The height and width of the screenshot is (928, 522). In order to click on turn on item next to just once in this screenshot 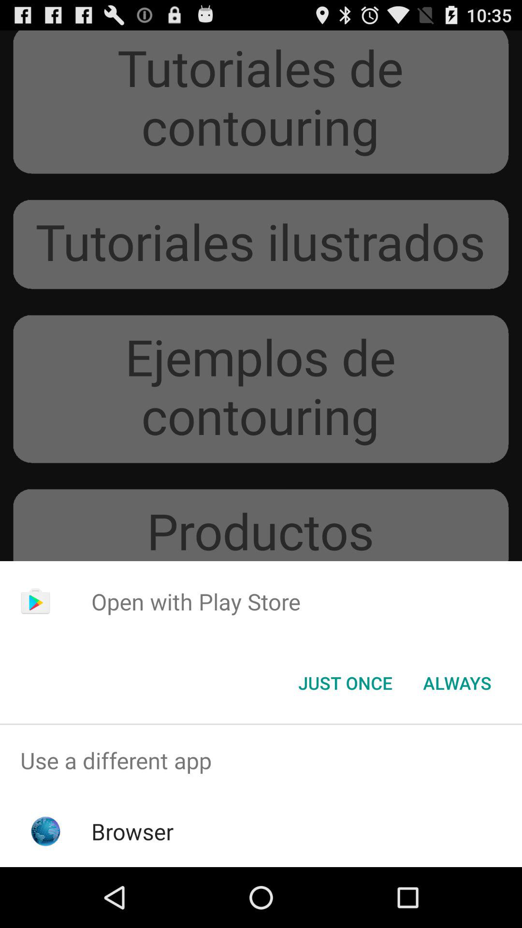, I will do `click(457, 683)`.